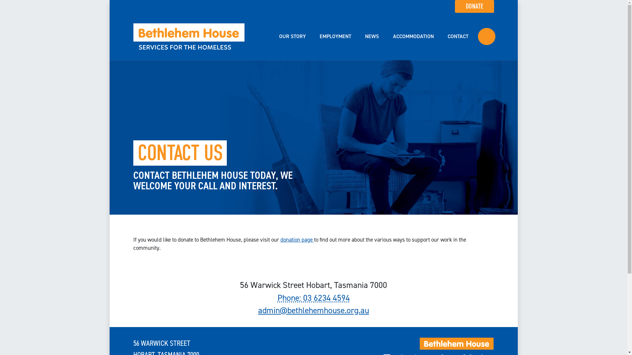 This screenshot has height=355, width=632. Describe the element at coordinates (458, 36) in the screenshot. I see `CONTACT` at that location.